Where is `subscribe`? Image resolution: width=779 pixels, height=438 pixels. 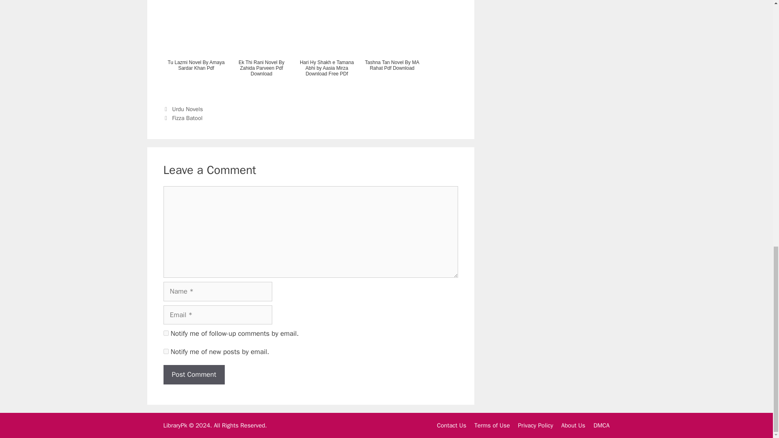 subscribe is located at coordinates (166, 351).